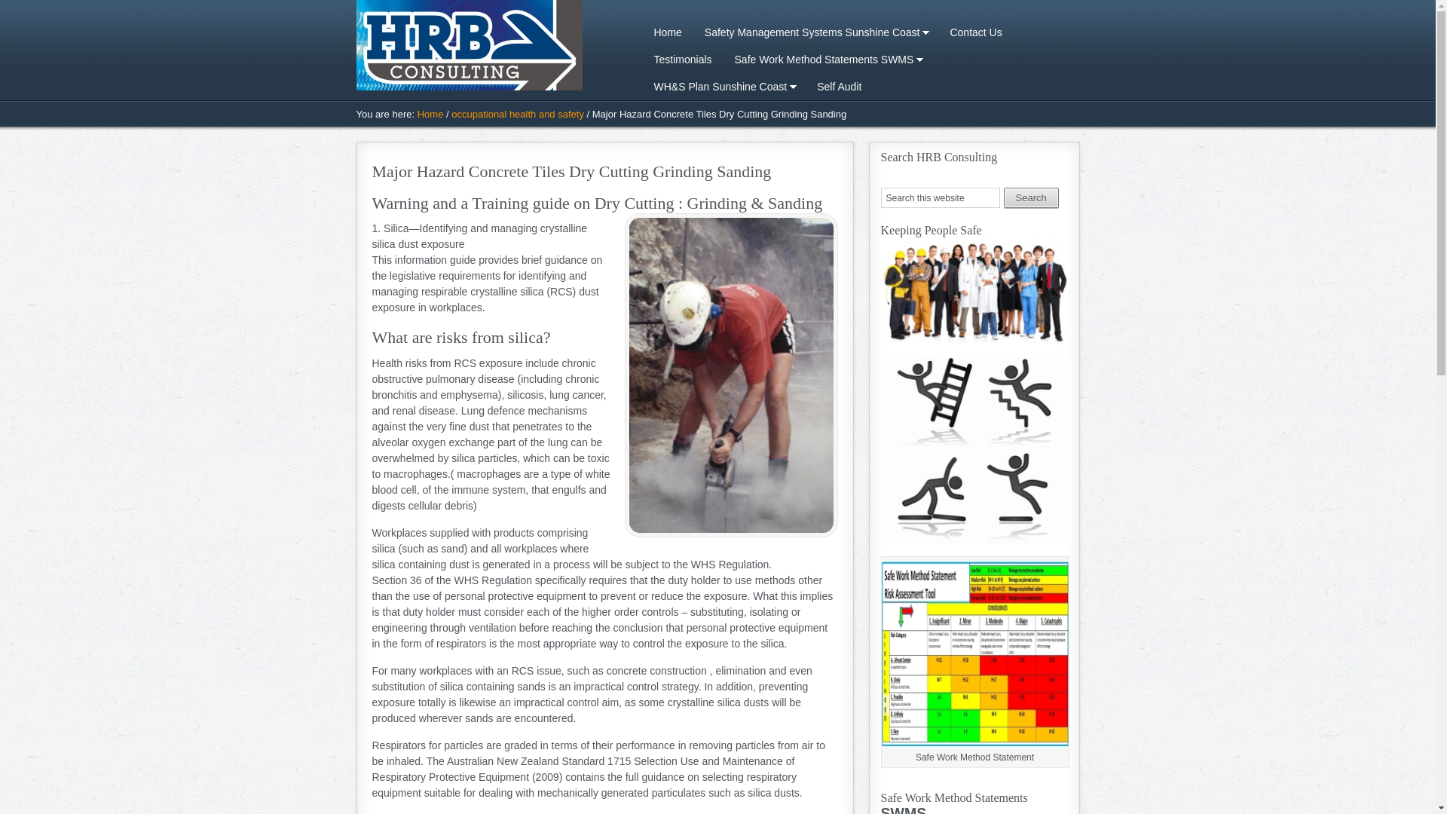  What do you see at coordinates (828, 60) in the screenshot?
I see `Safe Work Method Statements SWMS` at bounding box center [828, 60].